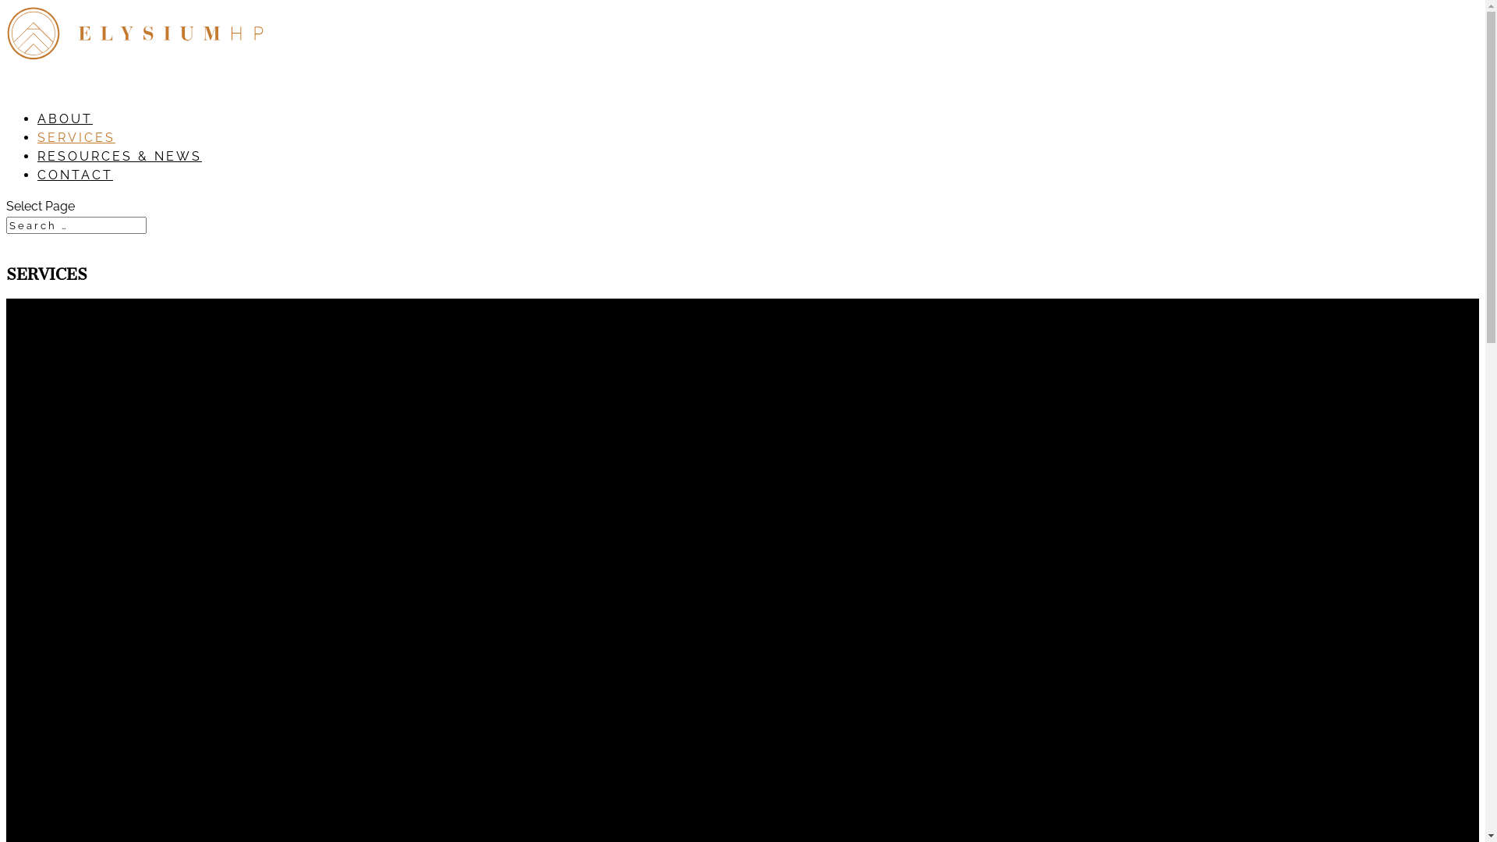 This screenshot has height=842, width=1497. I want to click on CONTACT, so click(75, 190).